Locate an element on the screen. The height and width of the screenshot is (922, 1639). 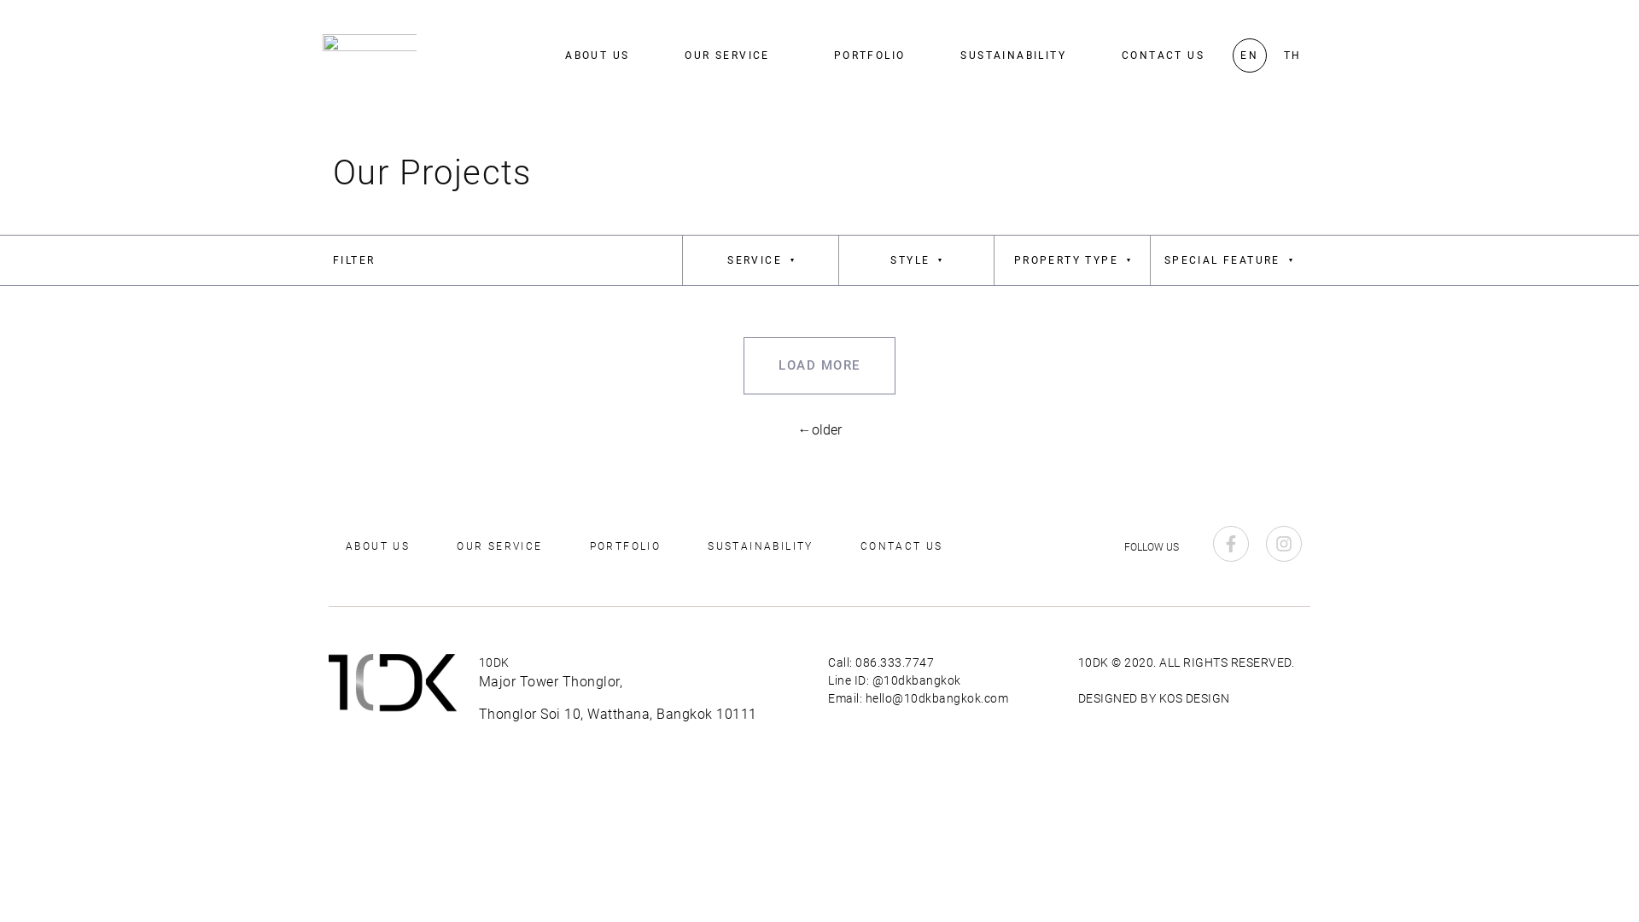
SUSTAINABILITY is located at coordinates (1013, 55).